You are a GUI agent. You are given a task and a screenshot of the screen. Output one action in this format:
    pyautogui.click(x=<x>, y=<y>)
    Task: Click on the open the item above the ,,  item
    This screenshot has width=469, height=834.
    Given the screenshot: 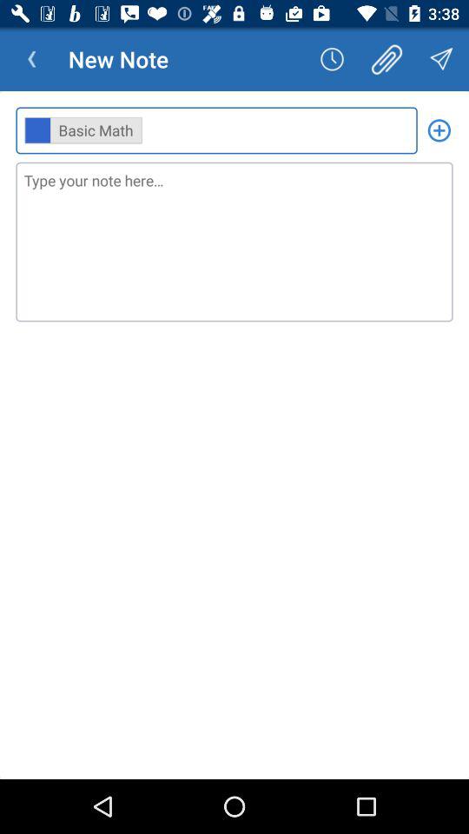 What is the action you would take?
    pyautogui.click(x=332, y=59)
    